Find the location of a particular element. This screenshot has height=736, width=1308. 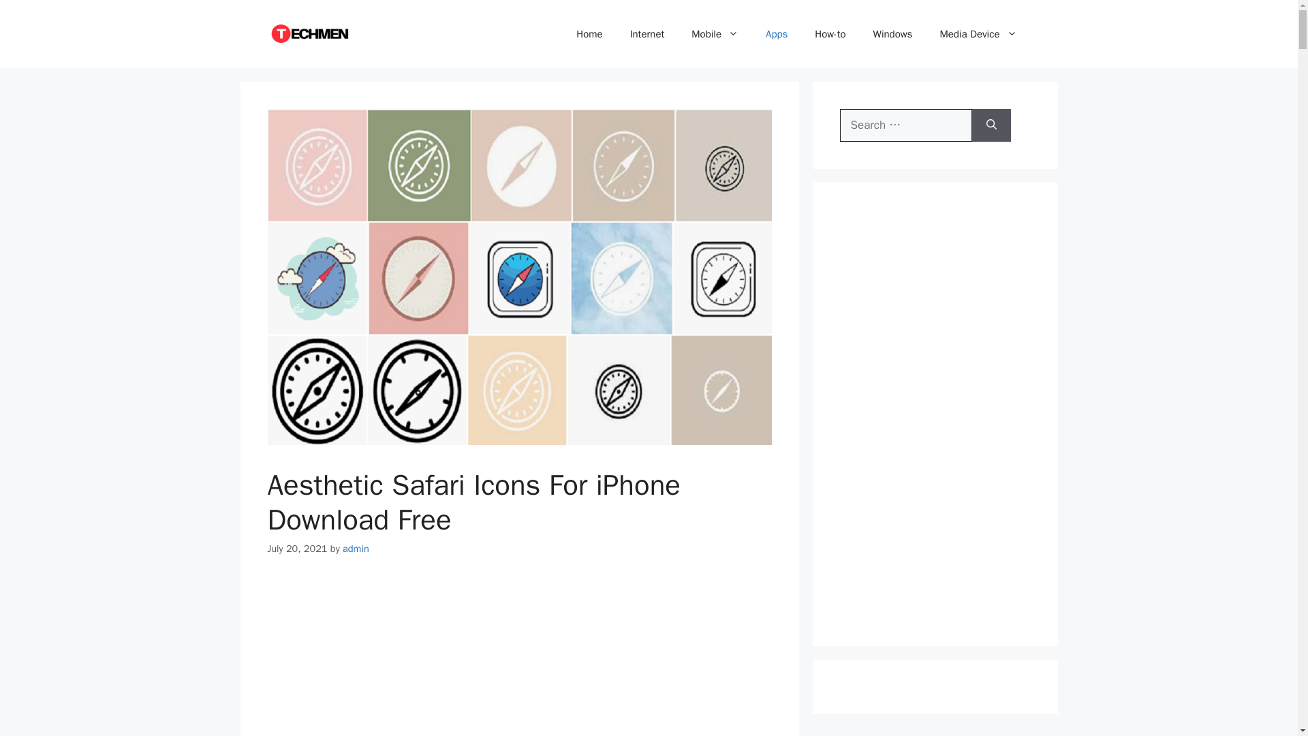

Advertisement is located at coordinates (519, 658).